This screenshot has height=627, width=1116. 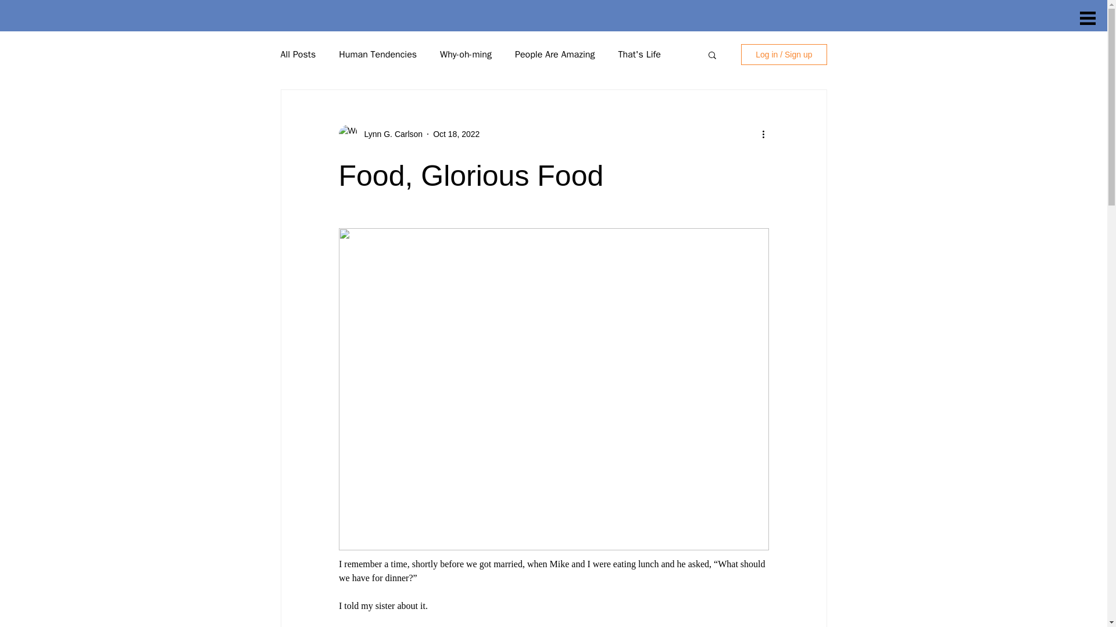 I want to click on Lynn G. Carlson, so click(x=389, y=134).